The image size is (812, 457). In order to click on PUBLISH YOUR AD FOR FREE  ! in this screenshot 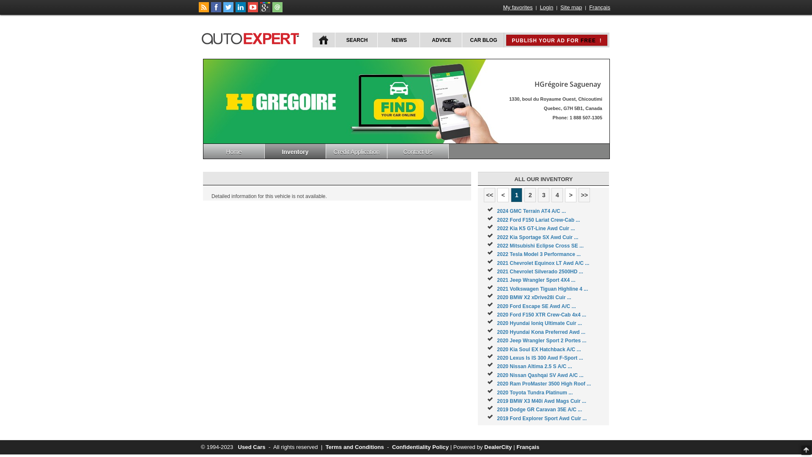, I will do `click(557, 40)`.